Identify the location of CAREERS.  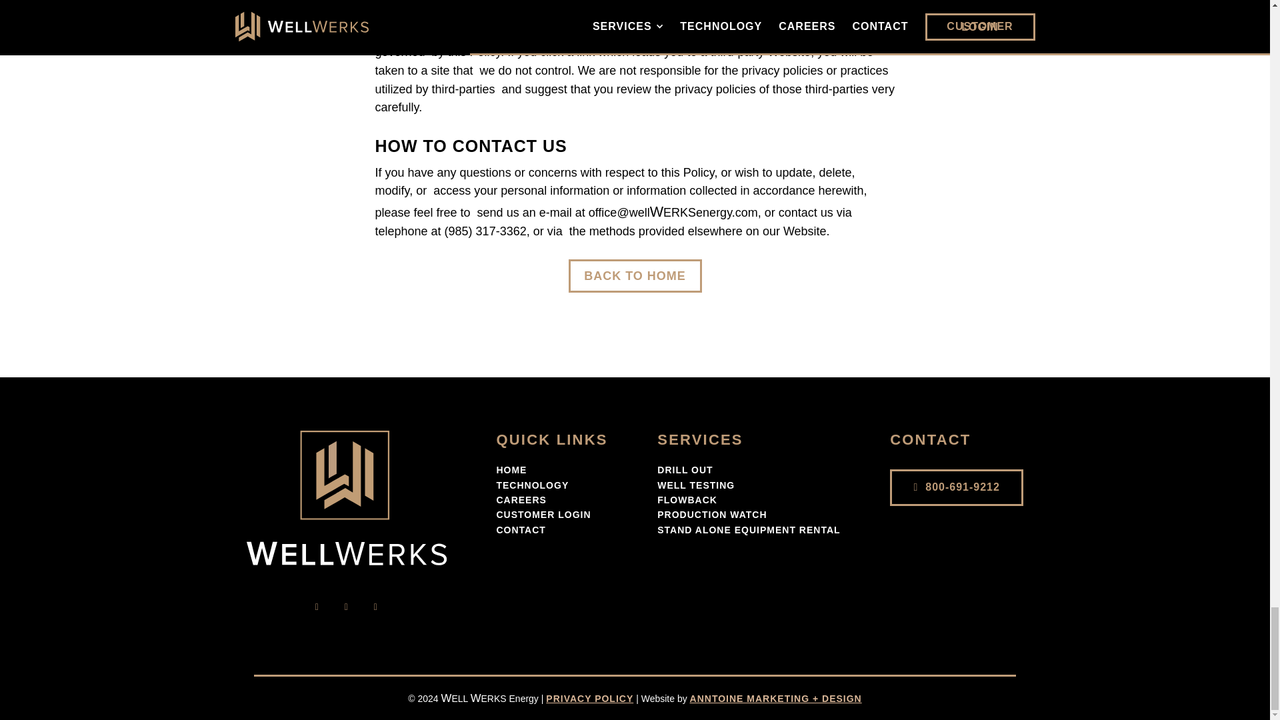
(521, 500).